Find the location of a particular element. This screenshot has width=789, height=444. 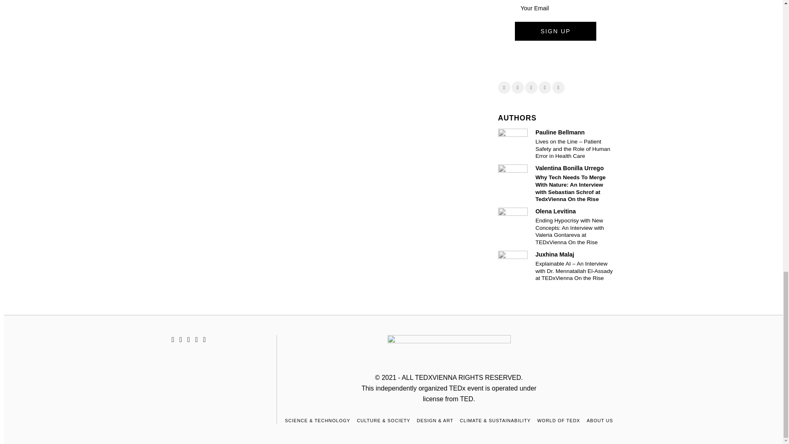

Valentina Bonilla Urrego is located at coordinates (513, 179).